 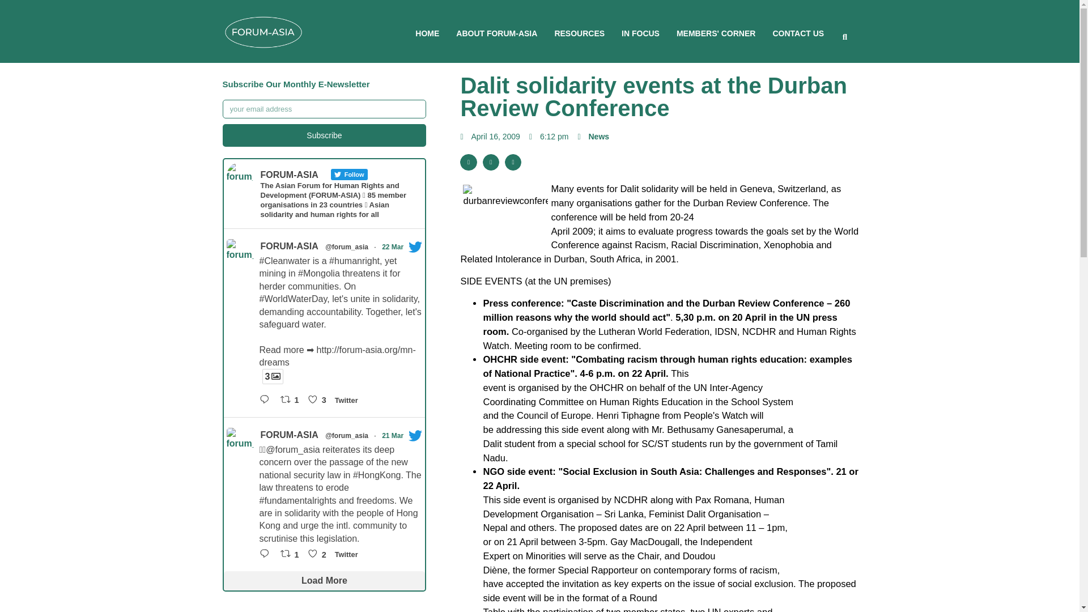 I want to click on HOME, so click(x=427, y=33).